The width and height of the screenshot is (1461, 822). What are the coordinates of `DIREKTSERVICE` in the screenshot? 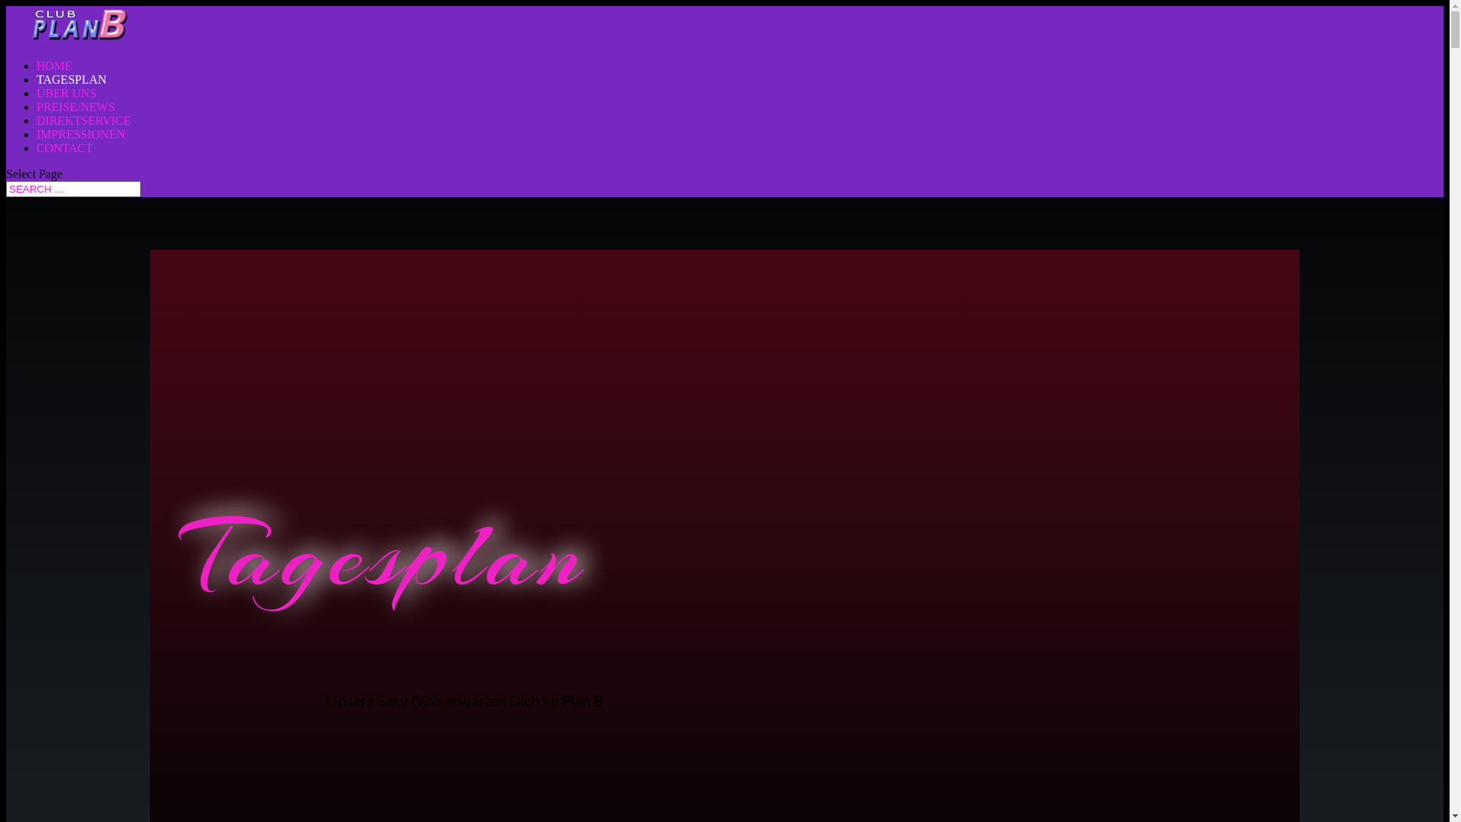 It's located at (84, 120).